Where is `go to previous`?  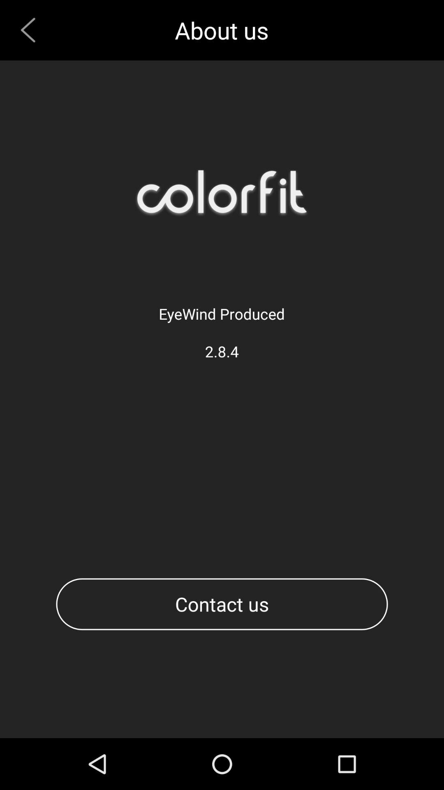
go to previous is located at coordinates (31, 30).